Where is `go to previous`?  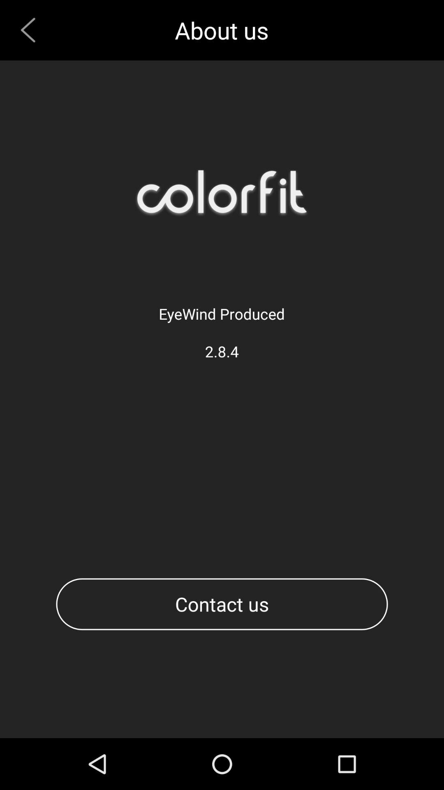
go to previous is located at coordinates (31, 30).